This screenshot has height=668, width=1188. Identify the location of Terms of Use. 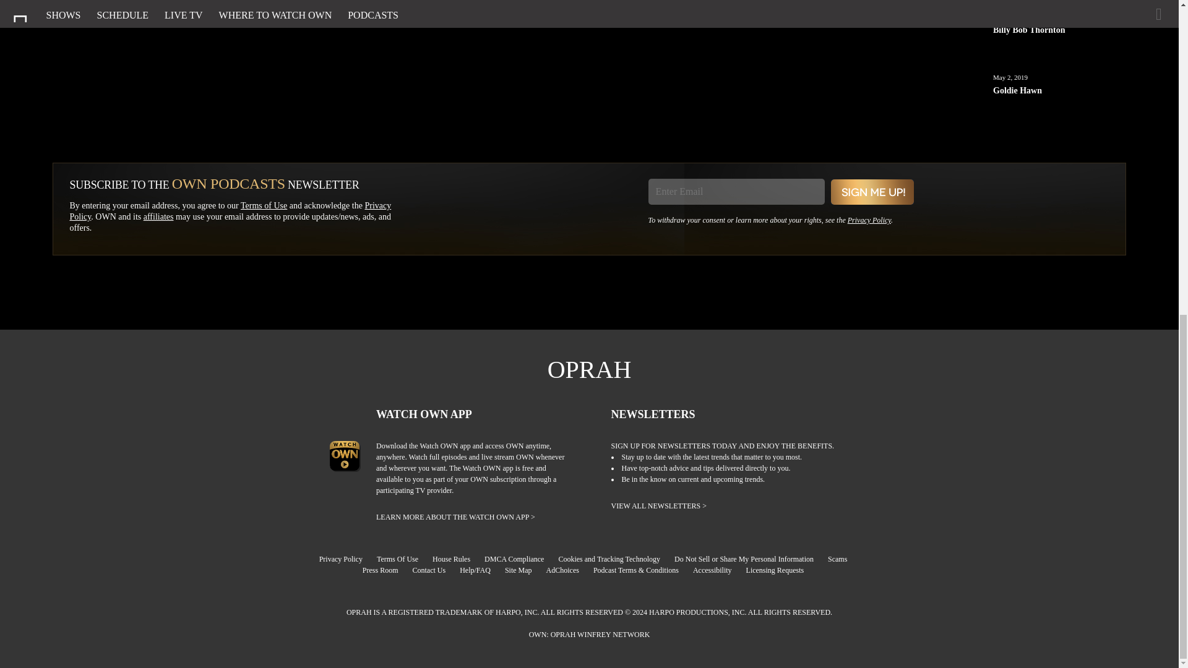
(264, 205).